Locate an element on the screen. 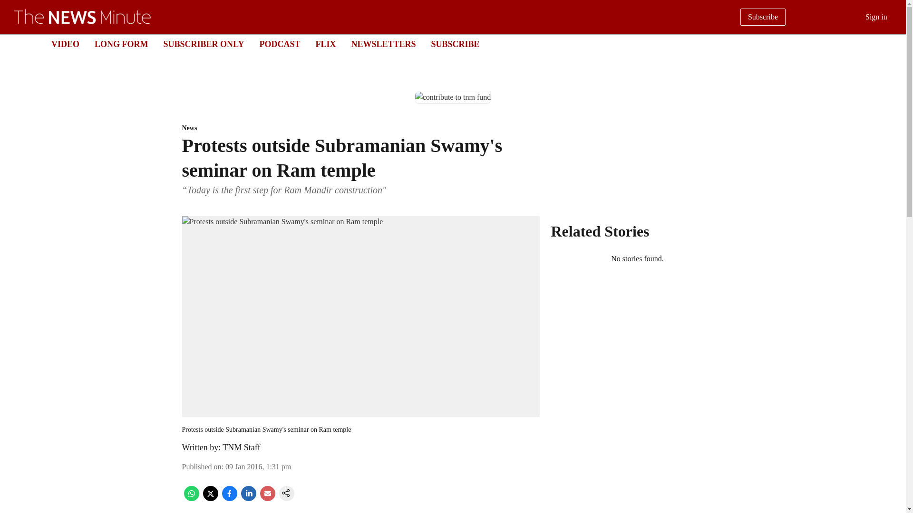 This screenshot has height=513, width=913. PODCAST is located at coordinates (280, 44).